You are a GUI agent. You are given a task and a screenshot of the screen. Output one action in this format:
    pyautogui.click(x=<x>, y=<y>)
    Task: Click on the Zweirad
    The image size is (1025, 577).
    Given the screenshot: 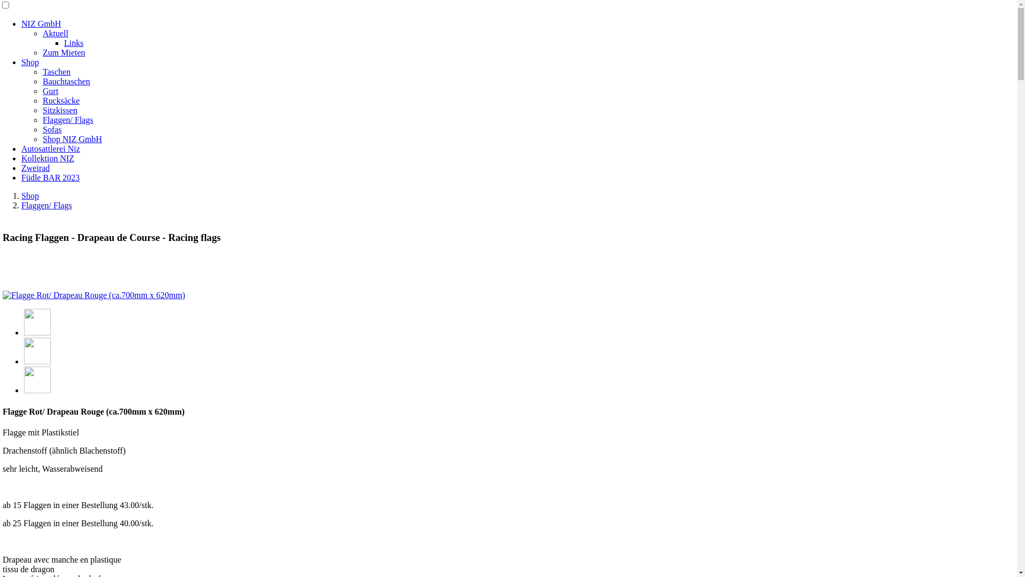 What is the action you would take?
    pyautogui.click(x=35, y=168)
    